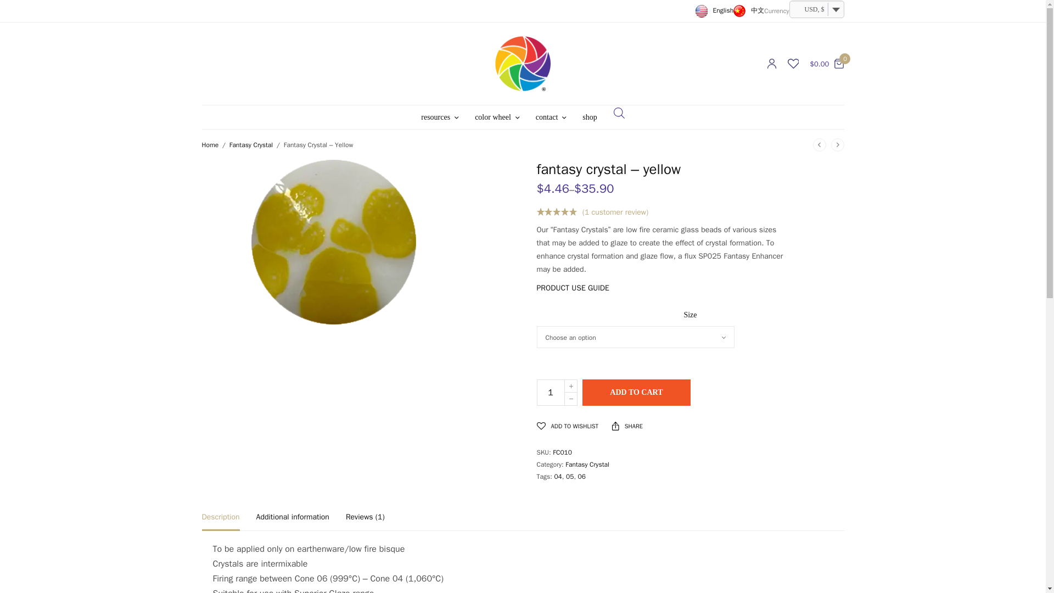 Image resolution: width=1054 pixels, height=593 pixels. I want to click on PRODUCT USE GUIDE, so click(573, 288).